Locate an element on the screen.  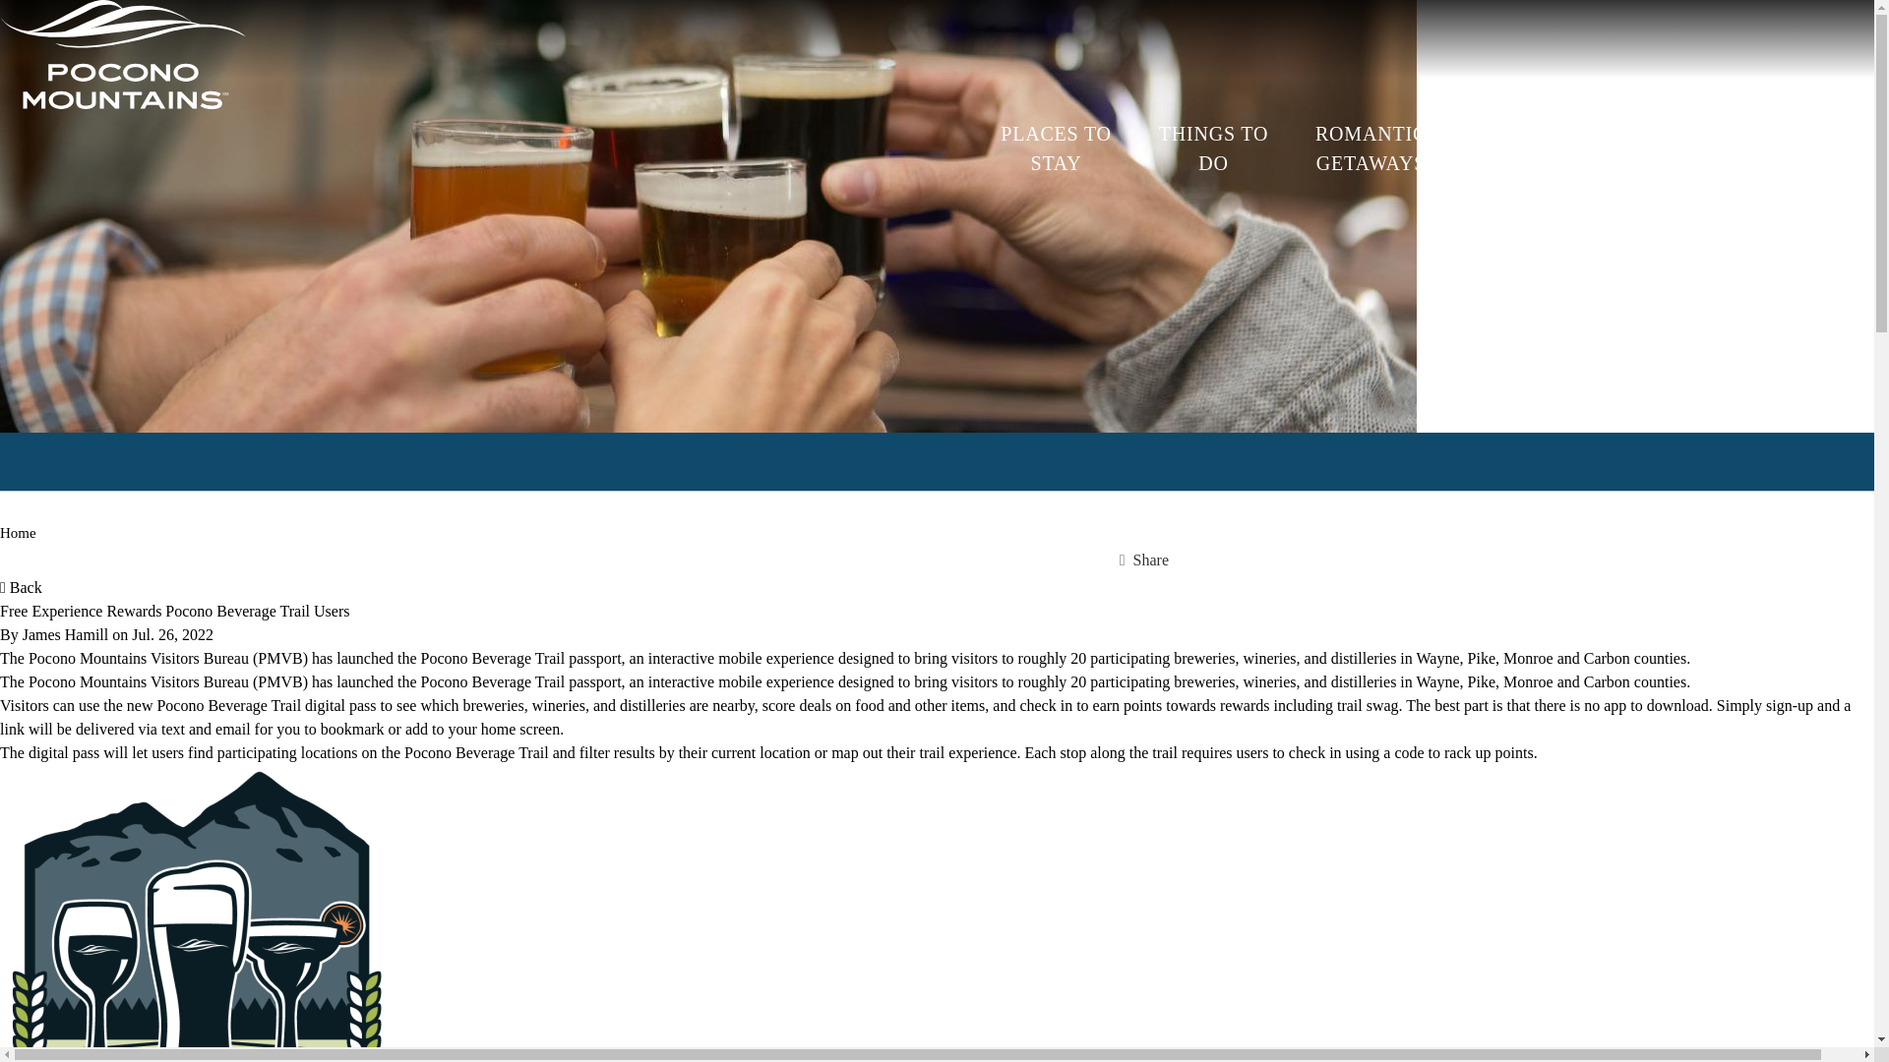
PLACES TO STAY is located at coordinates (1057, 148).